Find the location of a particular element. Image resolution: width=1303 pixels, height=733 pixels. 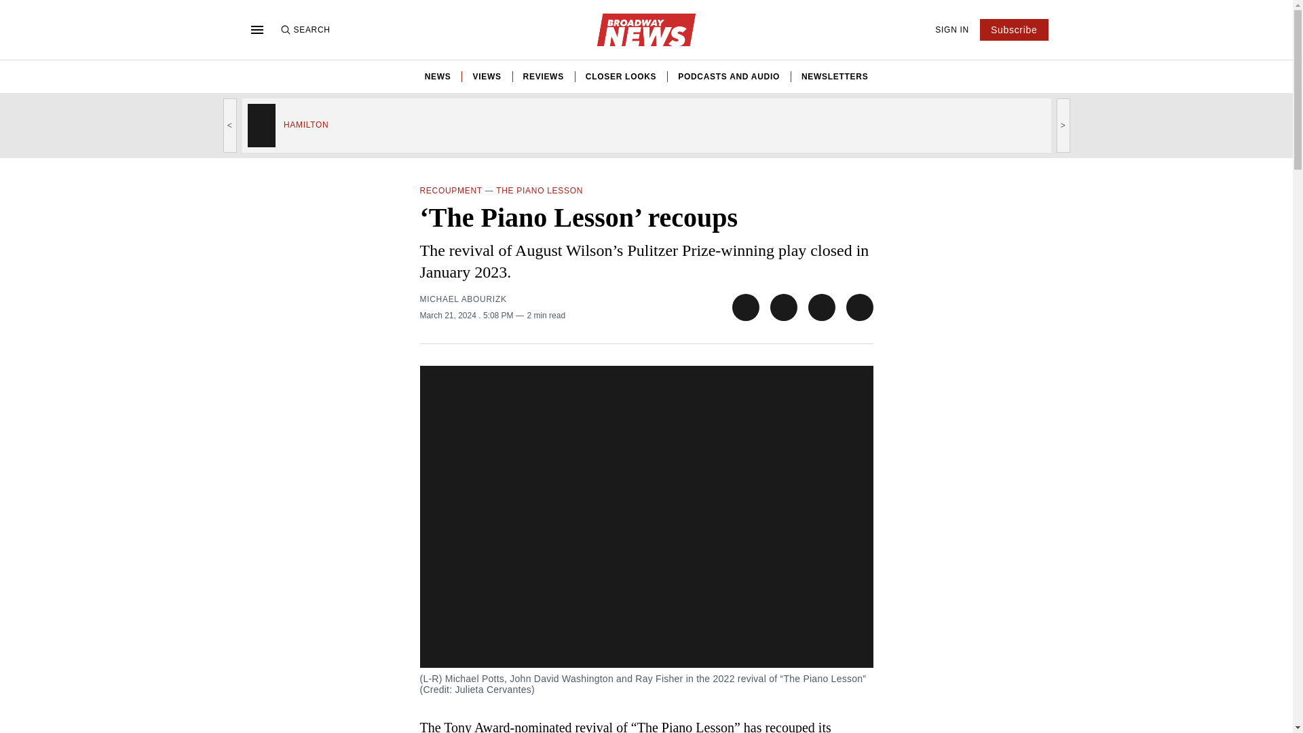

NEWSLETTERS is located at coordinates (834, 76).